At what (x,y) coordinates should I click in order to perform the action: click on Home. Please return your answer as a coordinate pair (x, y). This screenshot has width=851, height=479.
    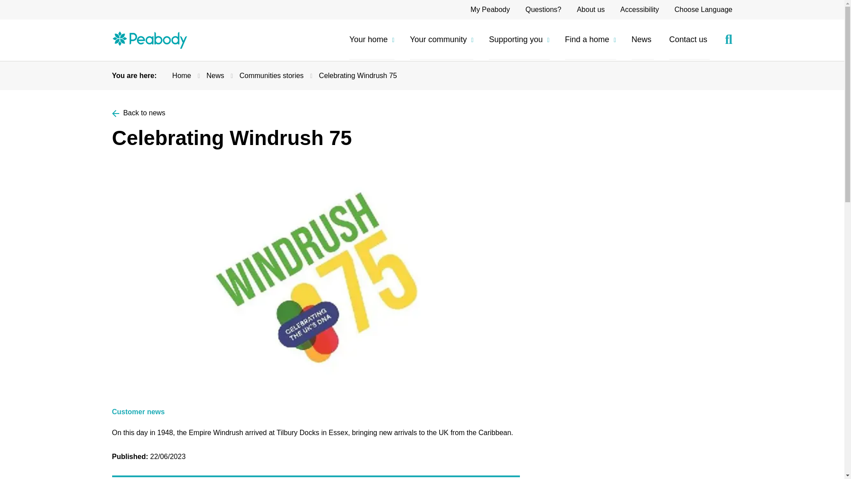
    Looking at the image, I should click on (149, 40).